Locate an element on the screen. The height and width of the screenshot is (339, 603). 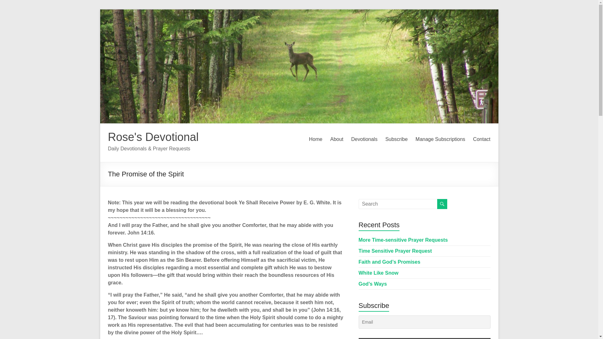
White Like Snow is located at coordinates (379, 273).